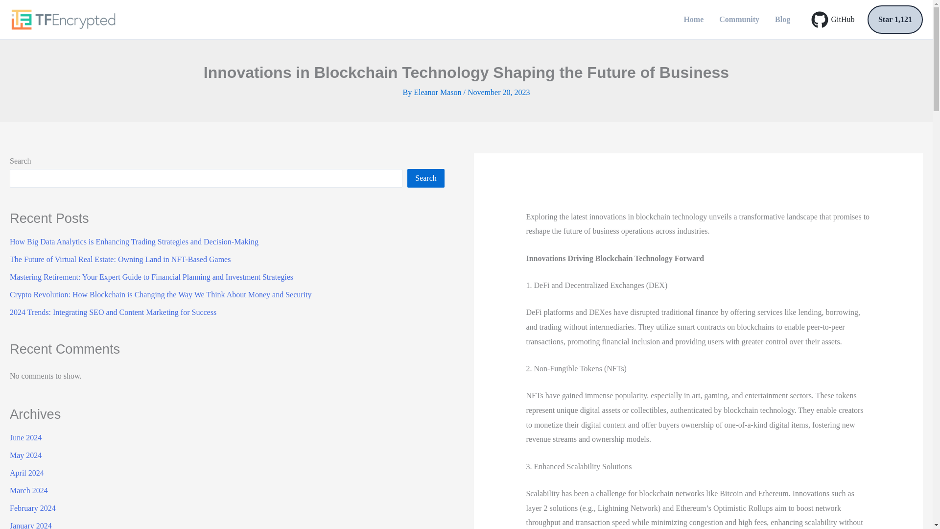 This screenshot has height=529, width=940. Describe the element at coordinates (32, 508) in the screenshot. I see `February 2024` at that location.